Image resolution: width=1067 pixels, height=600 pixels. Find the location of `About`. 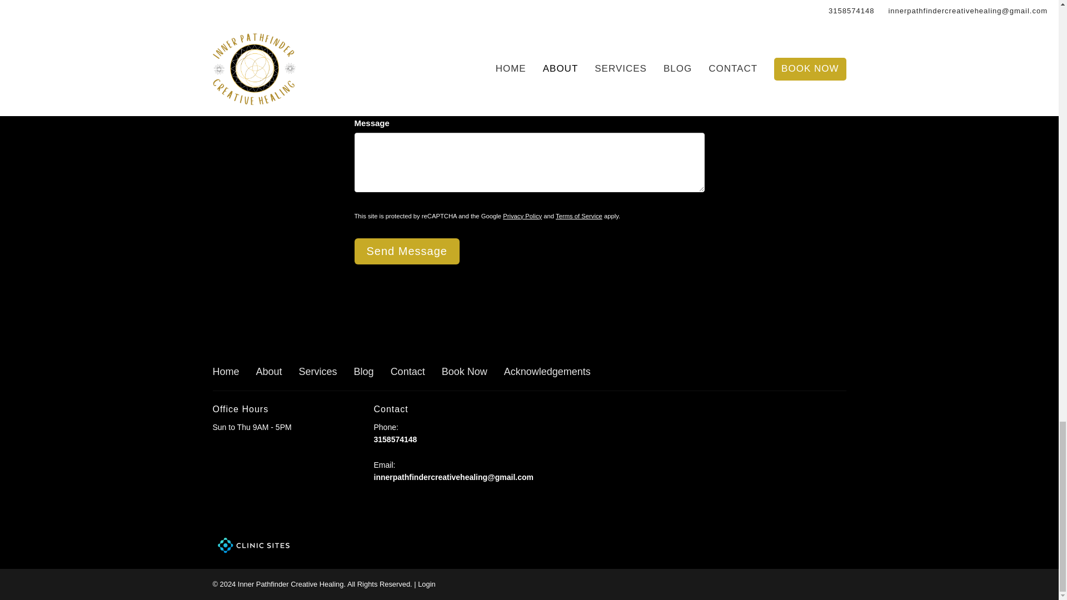

About is located at coordinates (269, 372).